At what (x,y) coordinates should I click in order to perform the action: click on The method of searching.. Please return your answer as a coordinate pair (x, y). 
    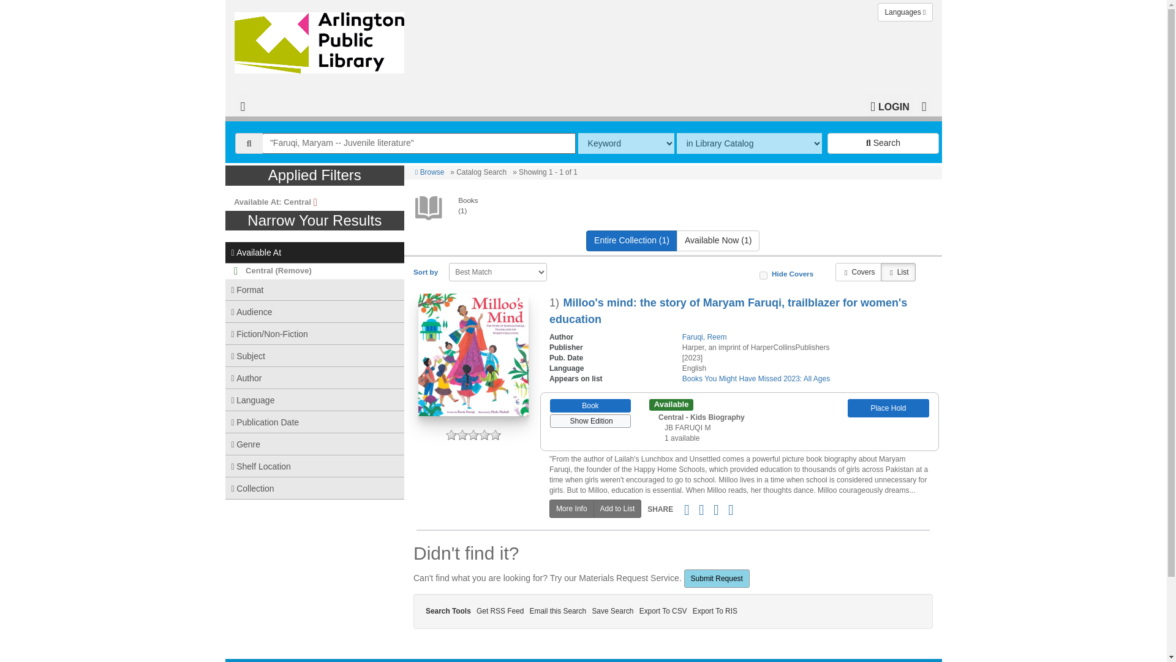
    Looking at the image, I should click on (626, 143).